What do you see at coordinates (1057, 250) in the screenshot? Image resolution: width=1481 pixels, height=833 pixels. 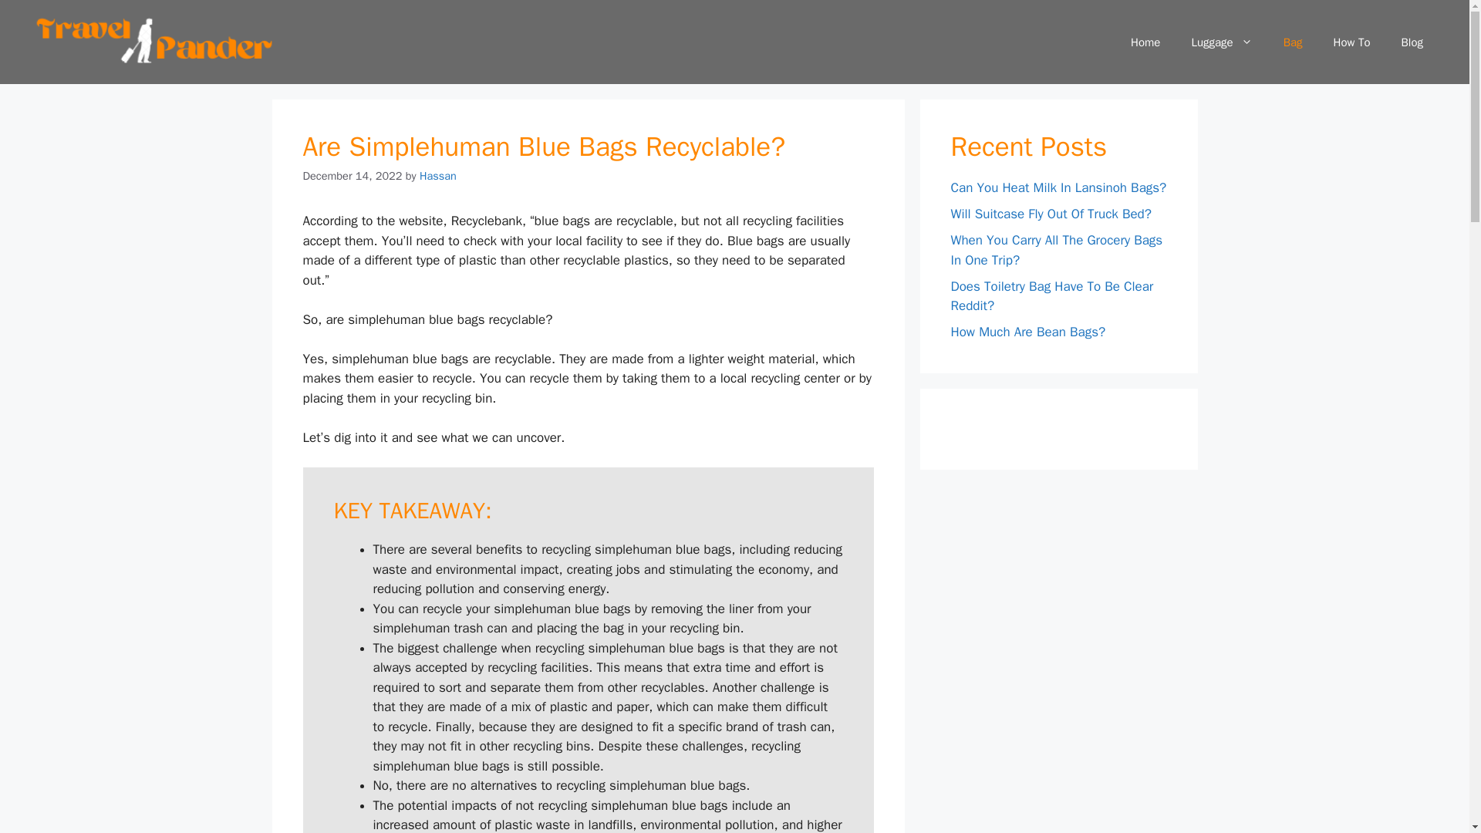 I see `When You Carry All The Grocery Bags In One Trip?` at bounding box center [1057, 250].